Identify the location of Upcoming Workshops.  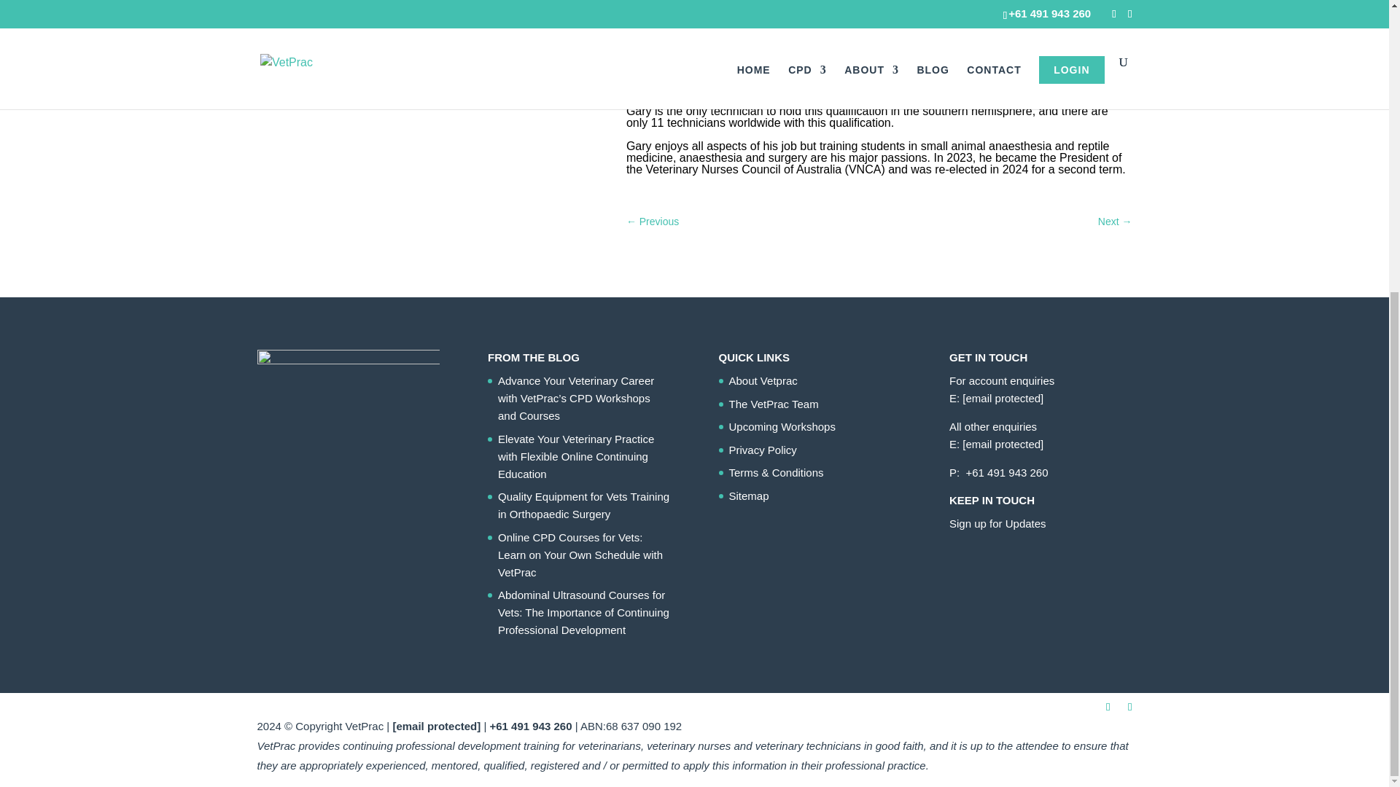
(782, 426).